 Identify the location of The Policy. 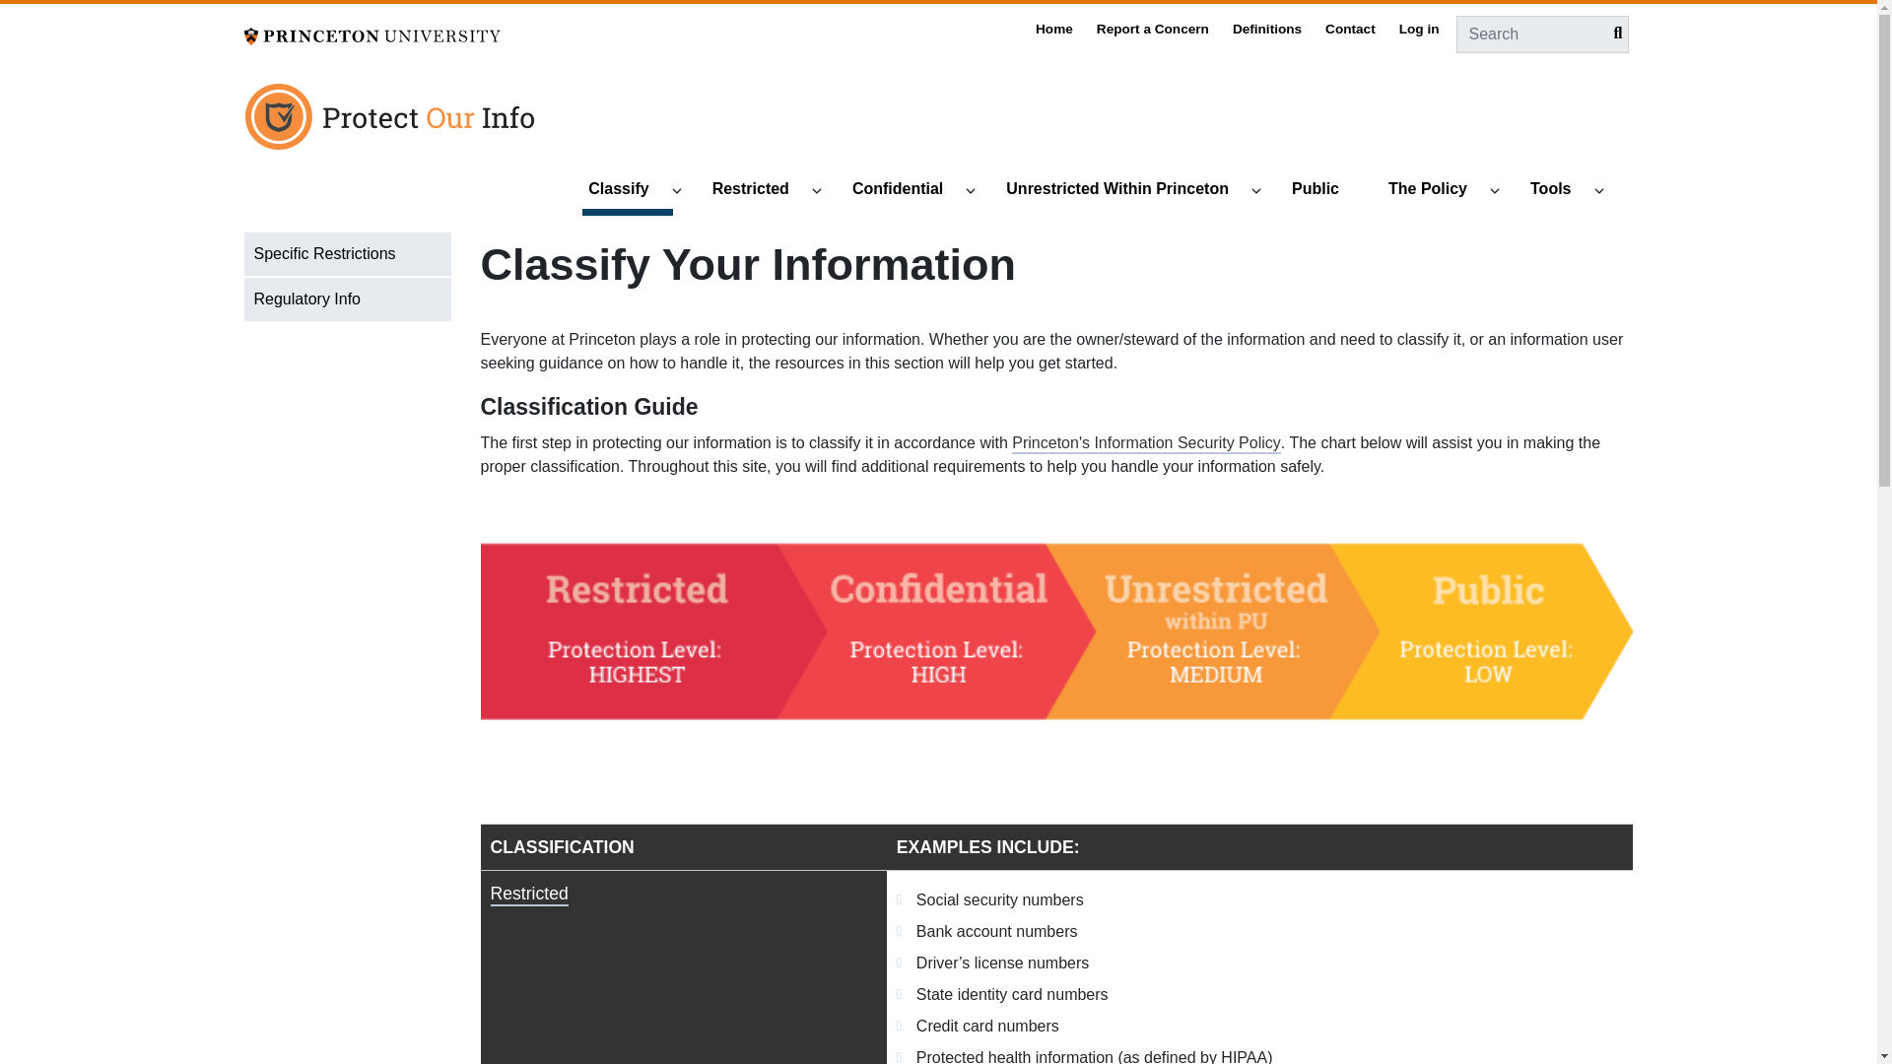
(1437, 191).